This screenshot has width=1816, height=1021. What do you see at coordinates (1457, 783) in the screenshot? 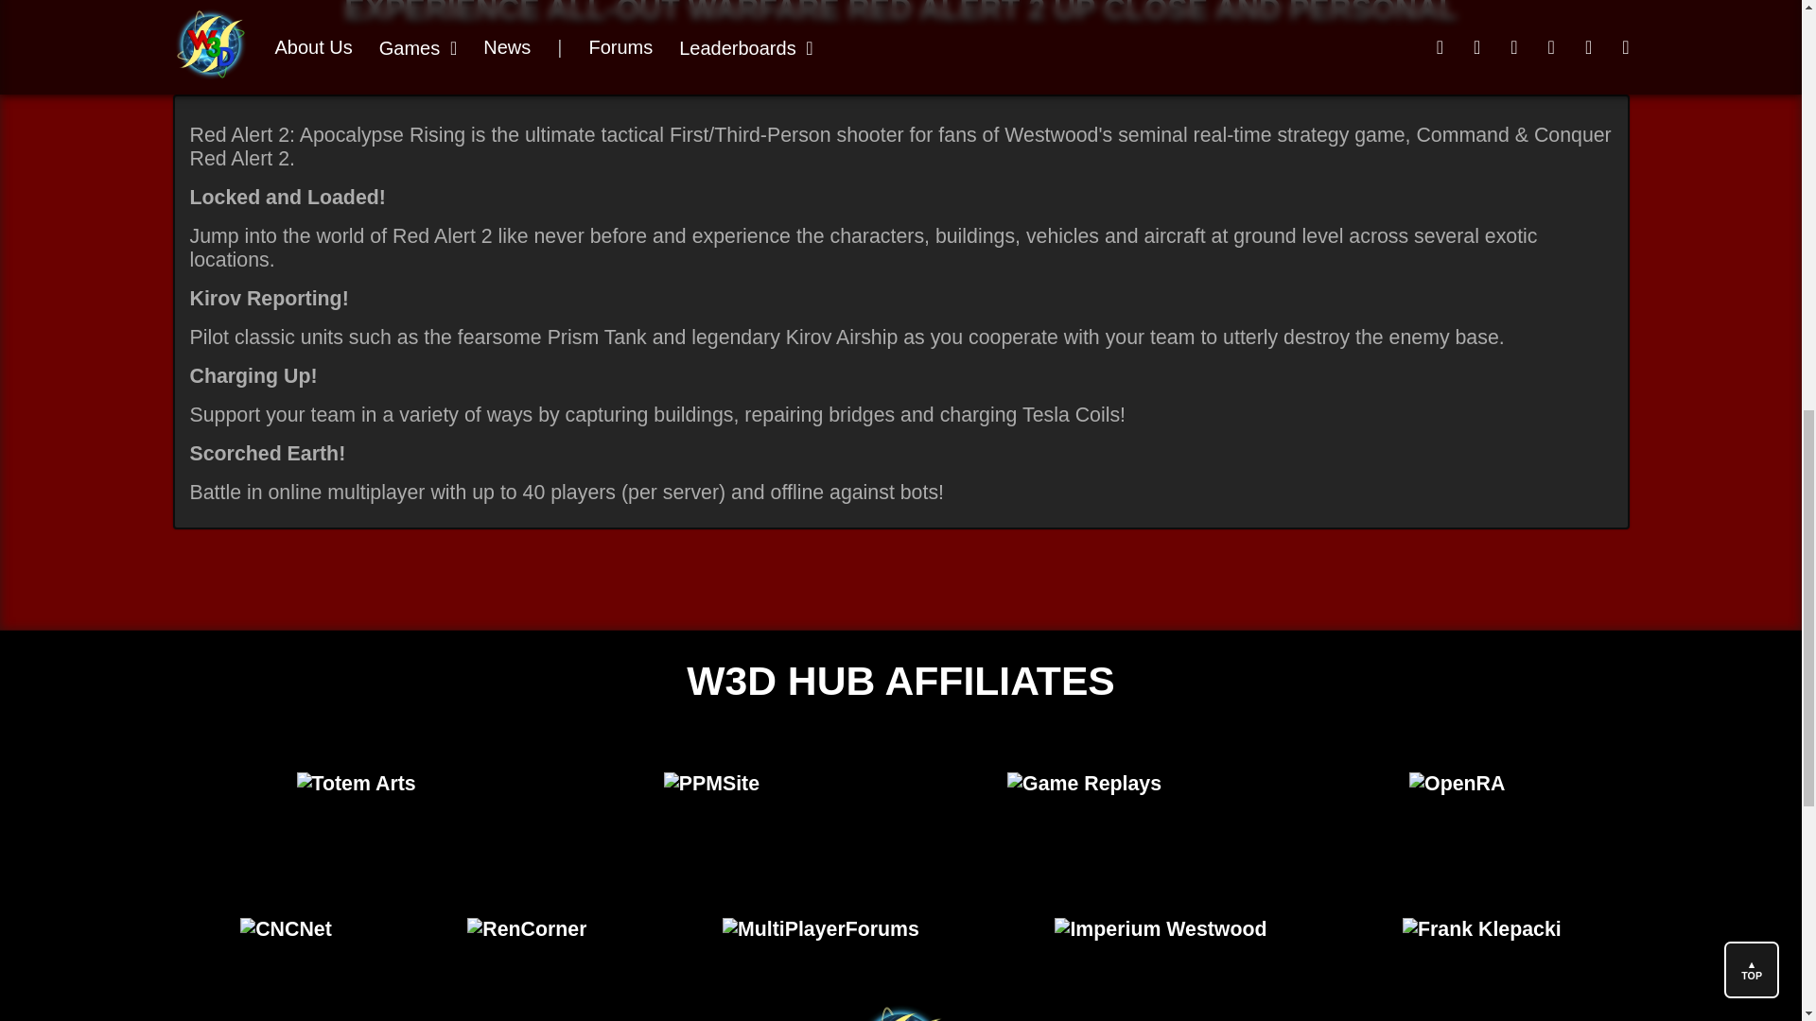
I see `OpenRA` at bounding box center [1457, 783].